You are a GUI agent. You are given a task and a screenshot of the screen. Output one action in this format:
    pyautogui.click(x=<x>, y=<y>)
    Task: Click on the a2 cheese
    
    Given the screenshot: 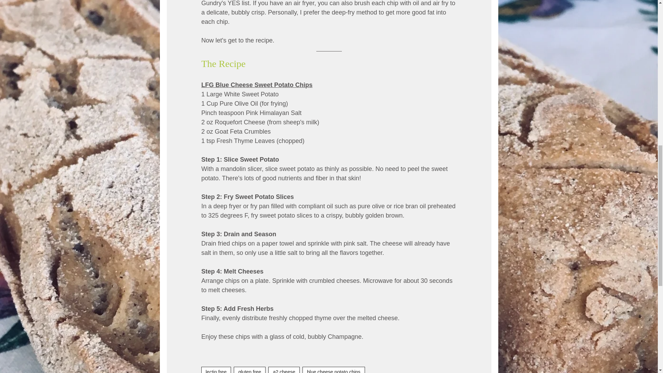 What is the action you would take?
    pyautogui.click(x=284, y=370)
    